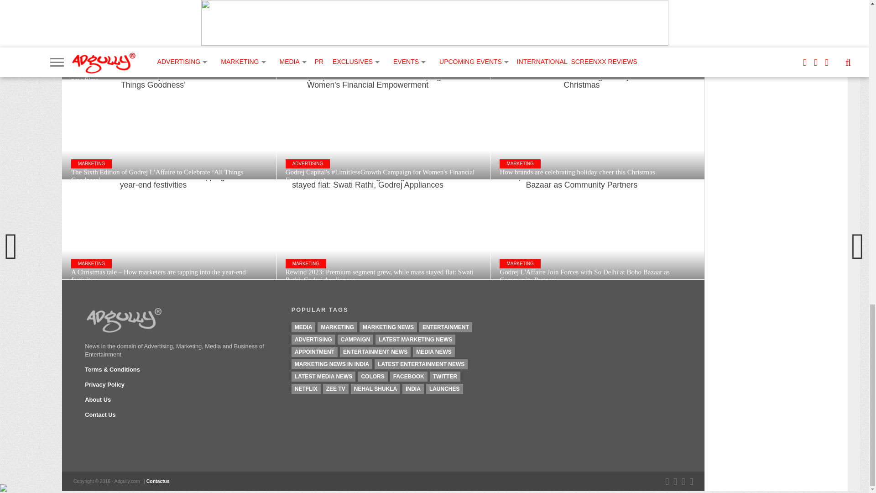 This screenshot has width=876, height=493. What do you see at coordinates (415, 340) in the screenshot?
I see `Latest Marketing News` at bounding box center [415, 340].